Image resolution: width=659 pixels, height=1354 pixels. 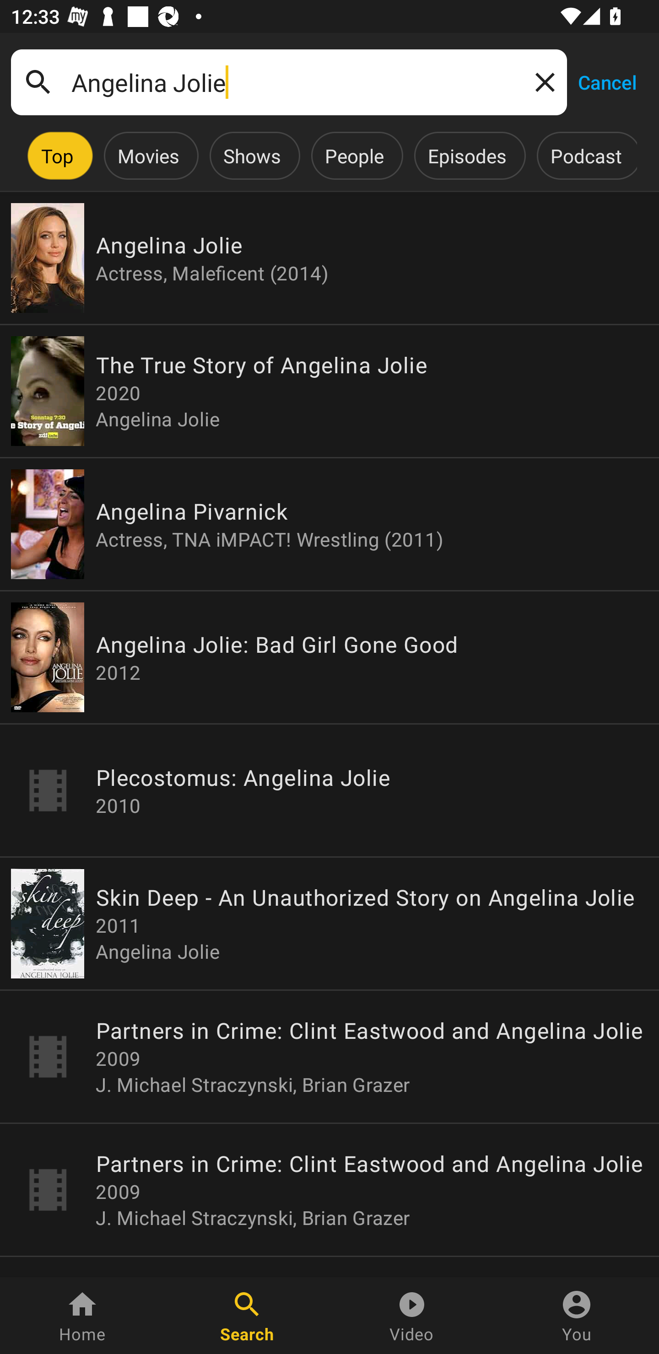 What do you see at coordinates (542, 81) in the screenshot?
I see `Clear query` at bounding box center [542, 81].